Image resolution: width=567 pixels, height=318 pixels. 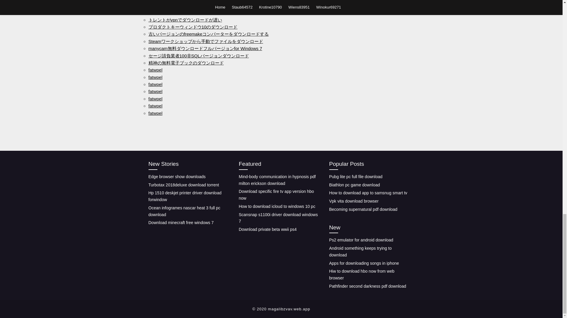 What do you see at coordinates (361, 240) in the screenshot?
I see `Ps2 emulator for android download` at bounding box center [361, 240].